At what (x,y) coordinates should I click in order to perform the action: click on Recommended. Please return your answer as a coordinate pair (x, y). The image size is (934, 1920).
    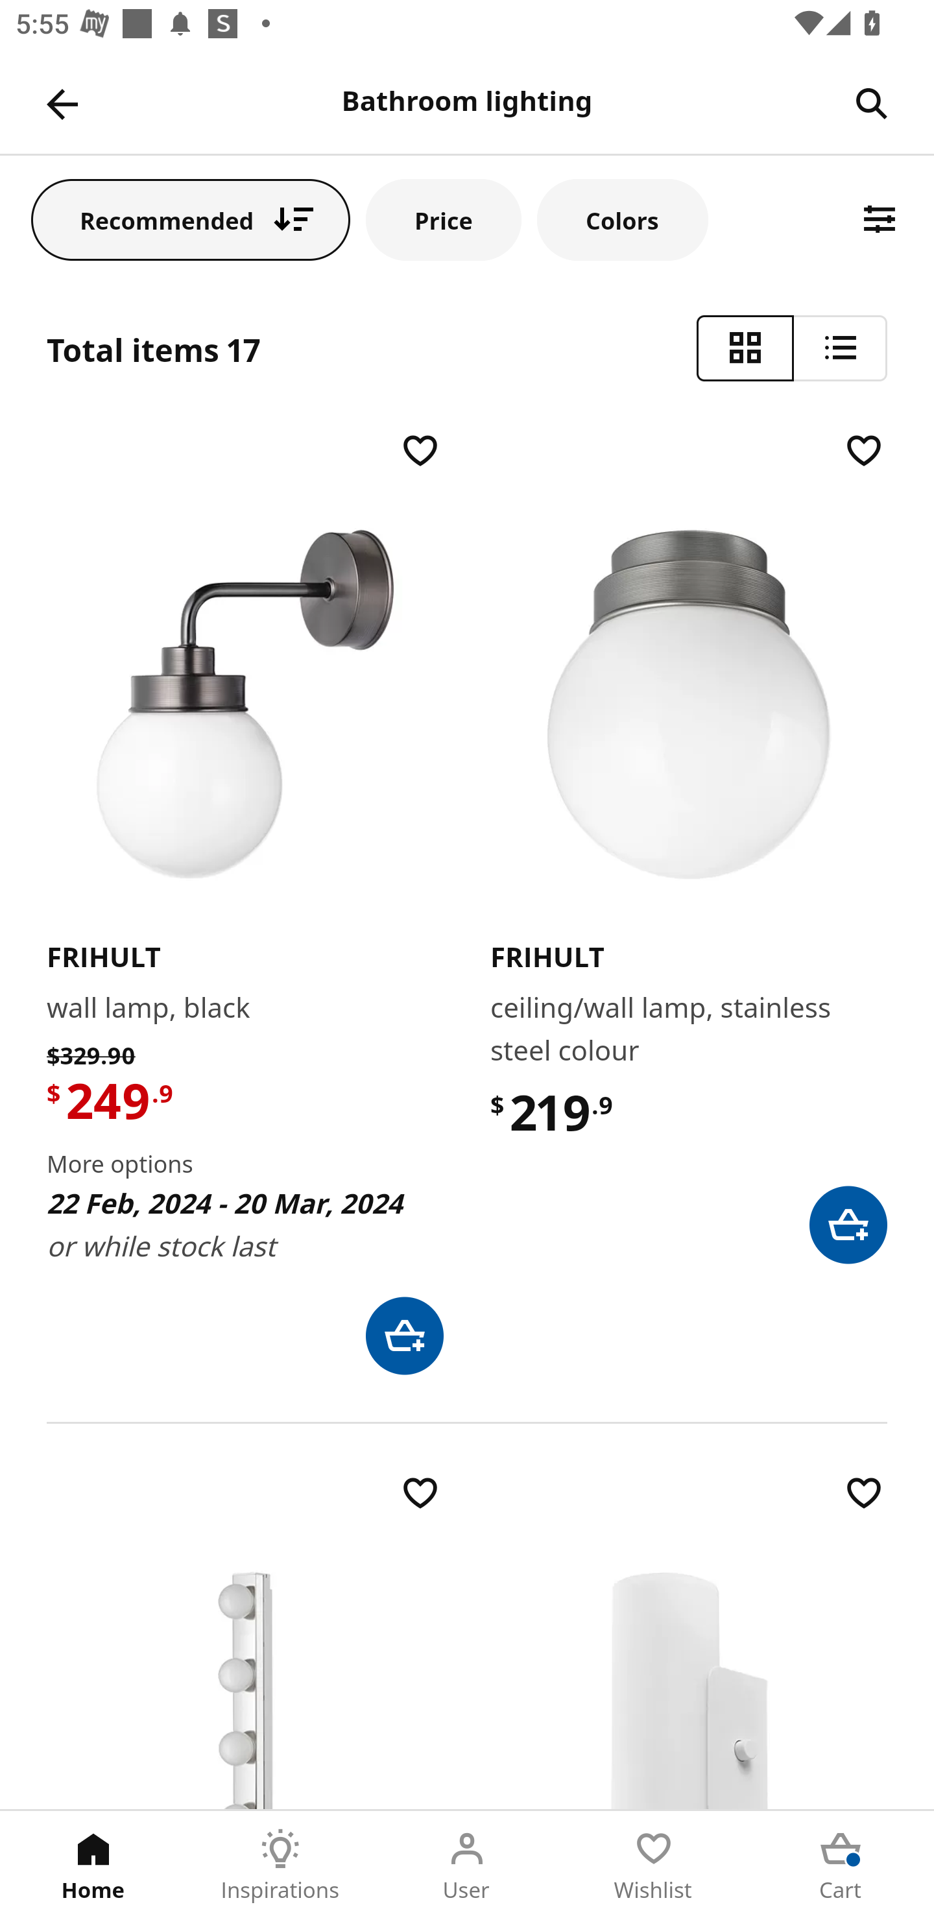
    Looking at the image, I should click on (191, 219).